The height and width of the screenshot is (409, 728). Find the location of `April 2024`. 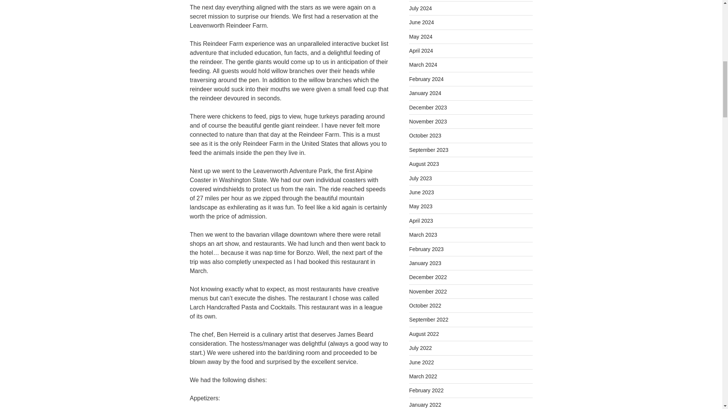

April 2024 is located at coordinates (421, 51).